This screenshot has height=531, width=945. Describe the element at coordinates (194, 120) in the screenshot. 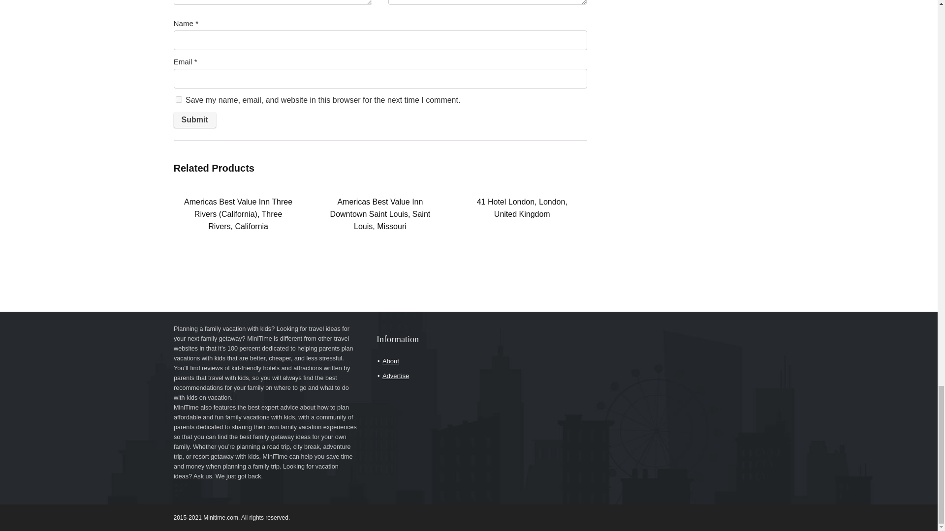

I see `Submit` at that location.